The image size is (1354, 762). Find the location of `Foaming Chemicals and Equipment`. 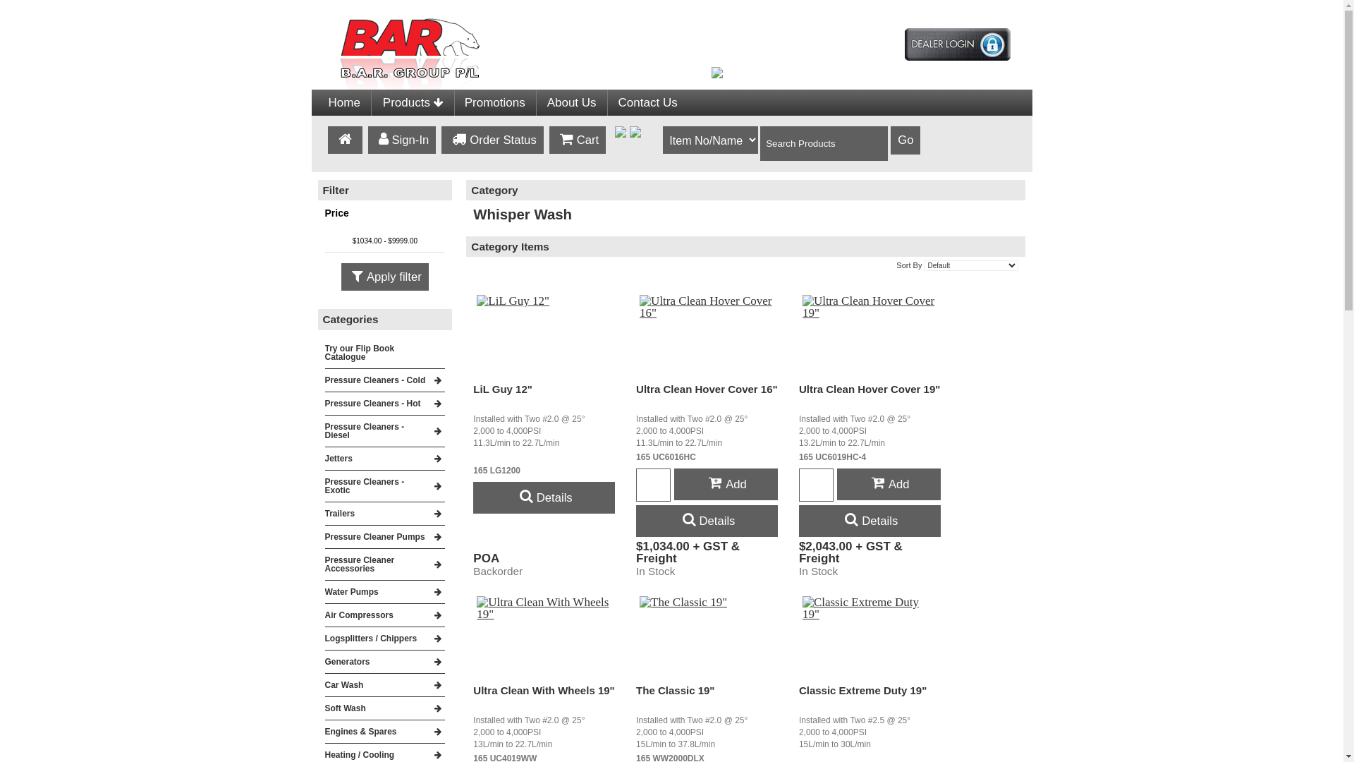

Foaming Chemicals and Equipment is located at coordinates (414, 128).